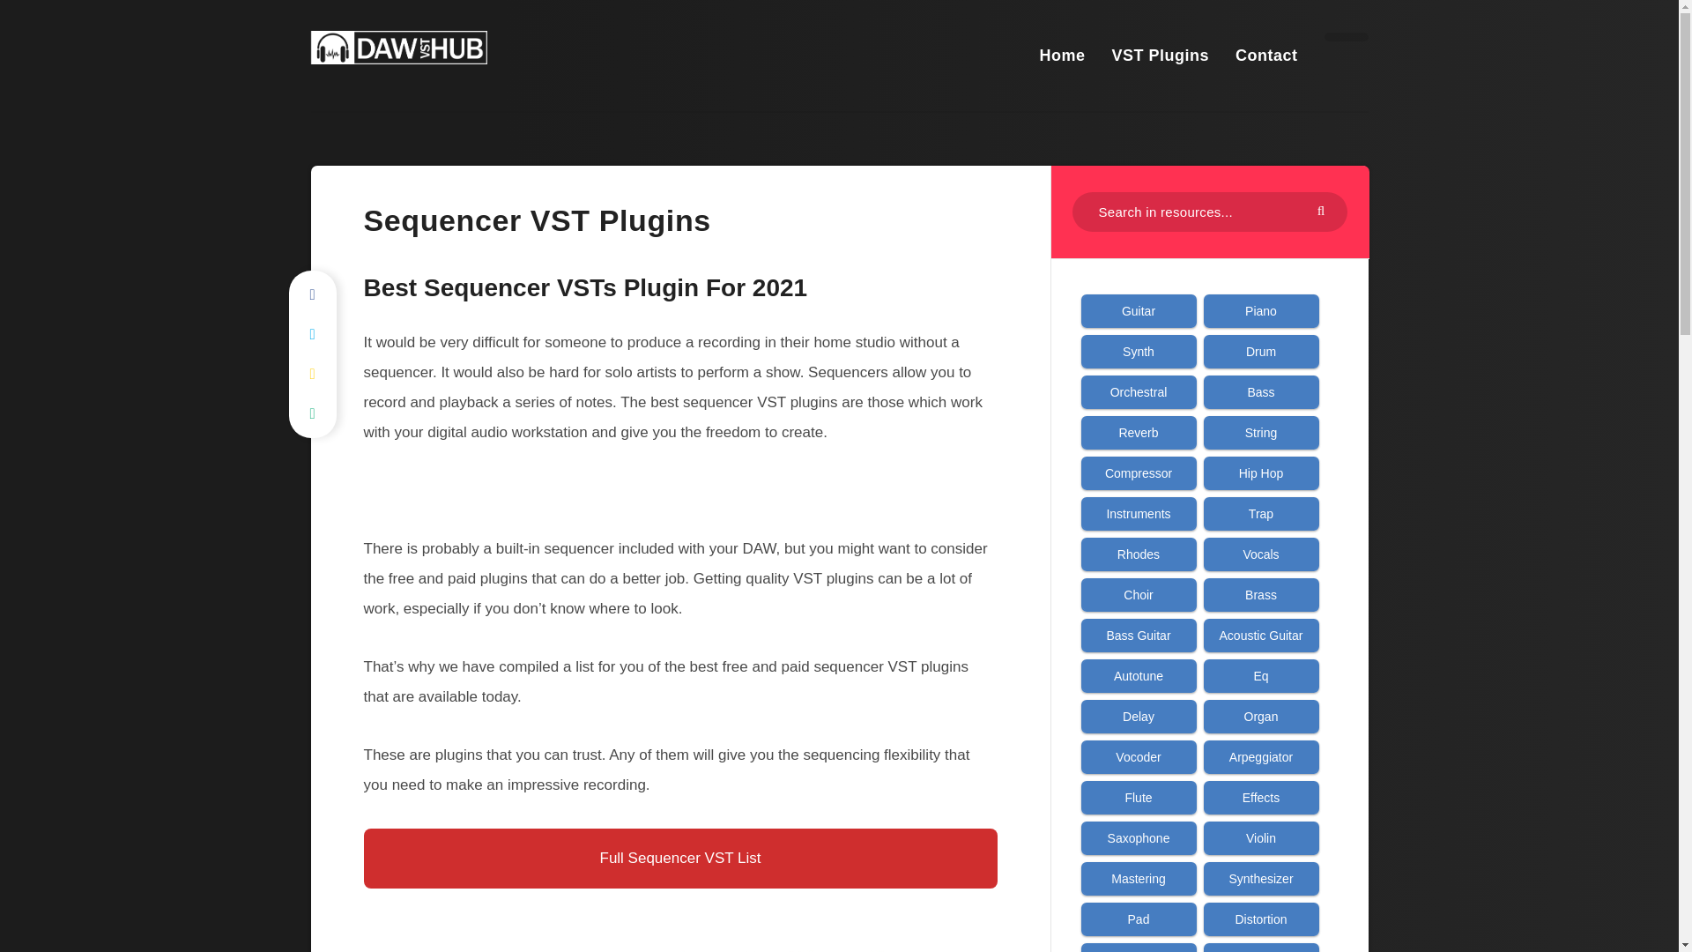  Describe the element at coordinates (1261, 513) in the screenshot. I see `Best Trap VST List` at that location.